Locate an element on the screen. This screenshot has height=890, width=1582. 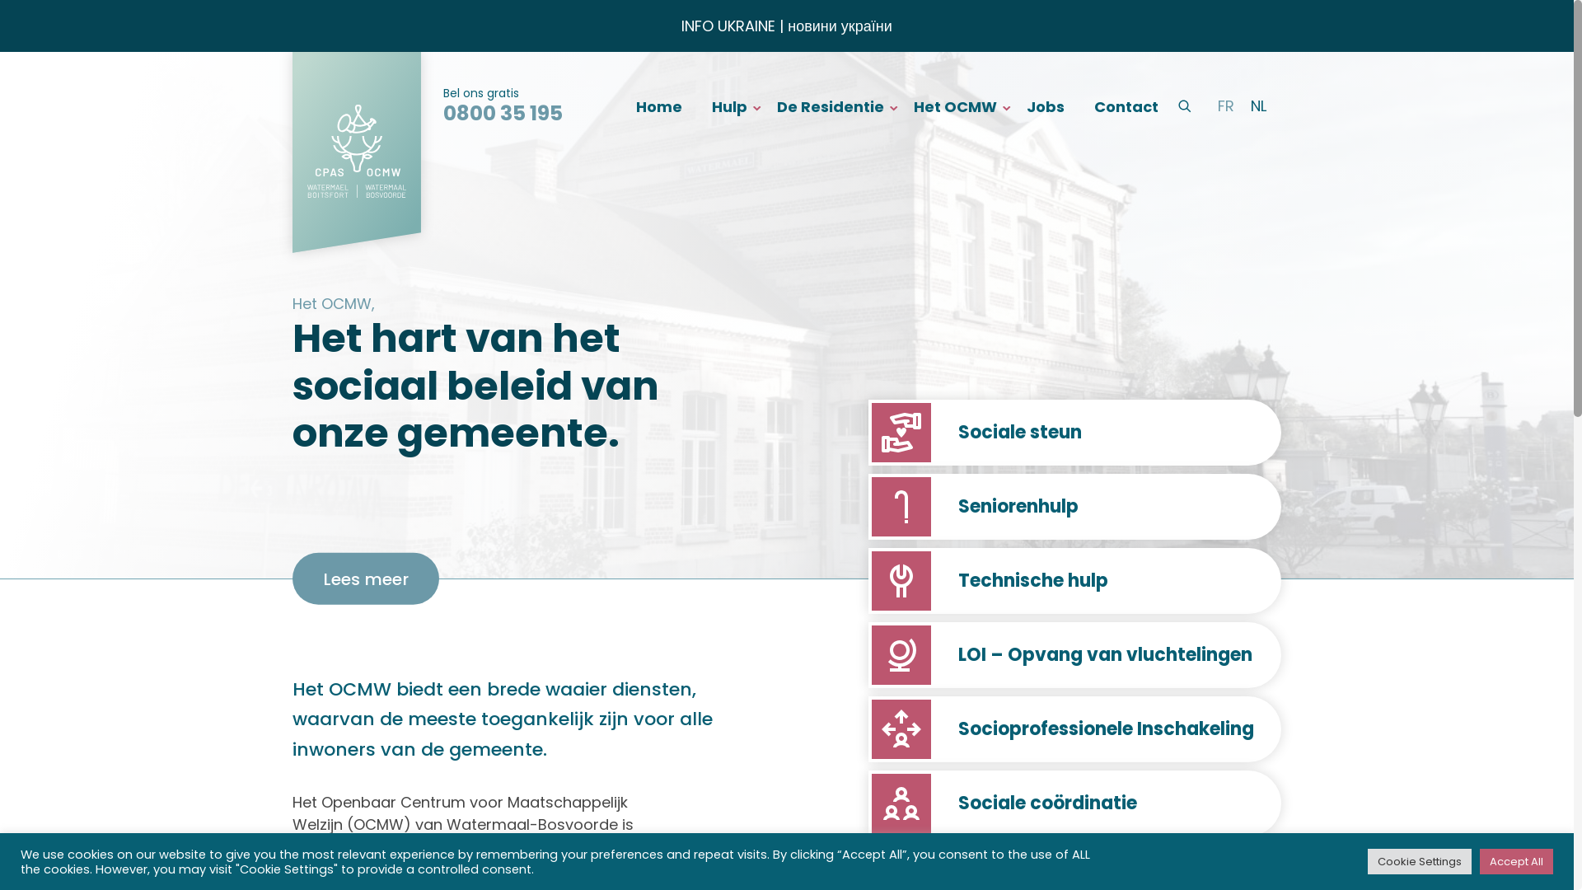
NL is located at coordinates (1259, 106).